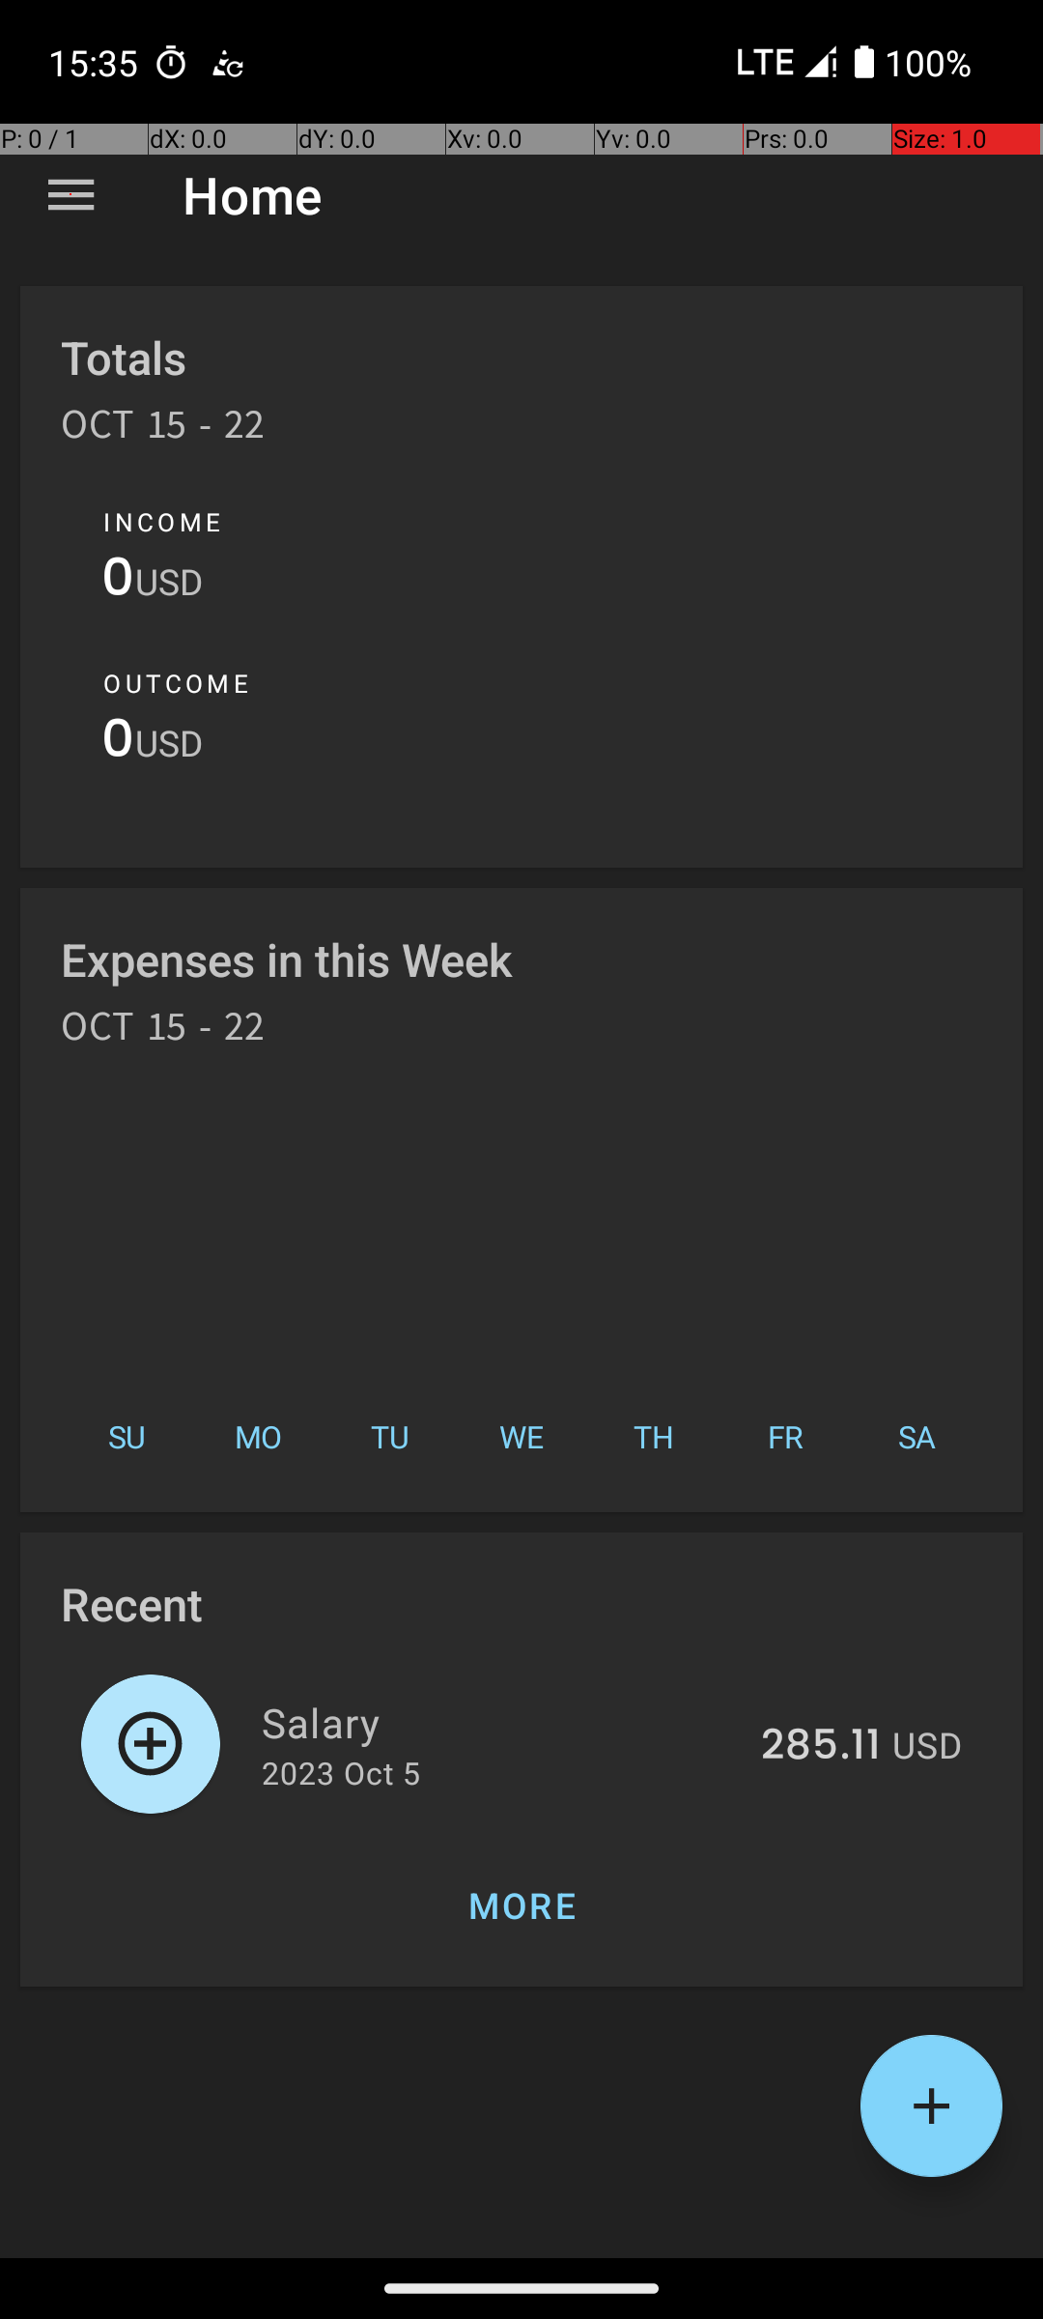  I want to click on 285.11, so click(821, 1746).